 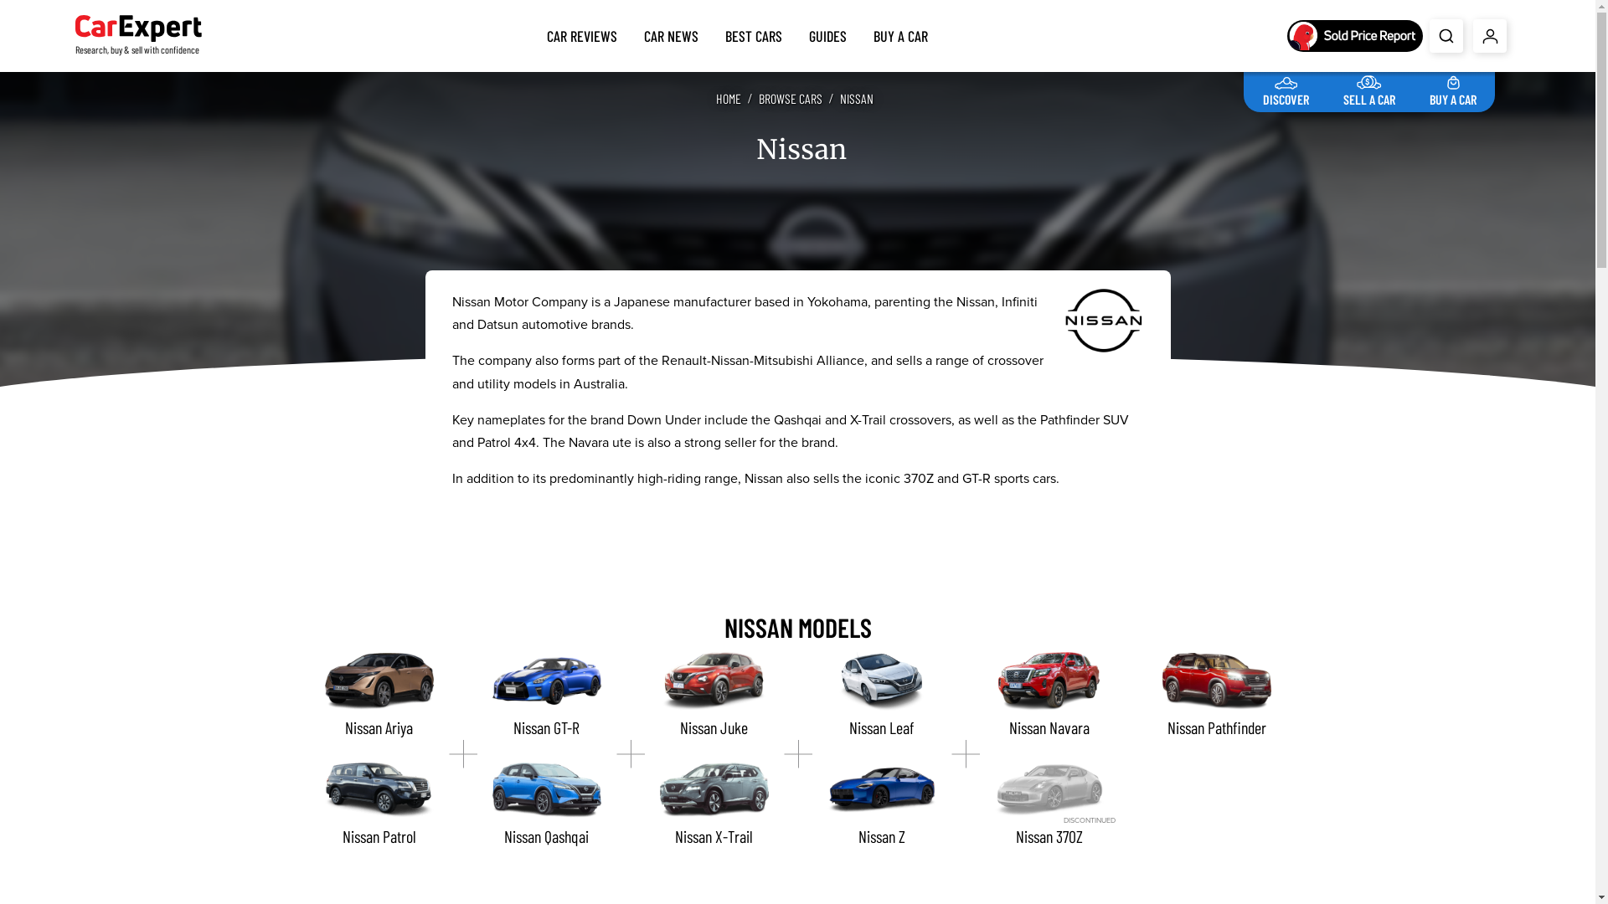 What do you see at coordinates (714, 695) in the screenshot?
I see `Nissan Juke` at bounding box center [714, 695].